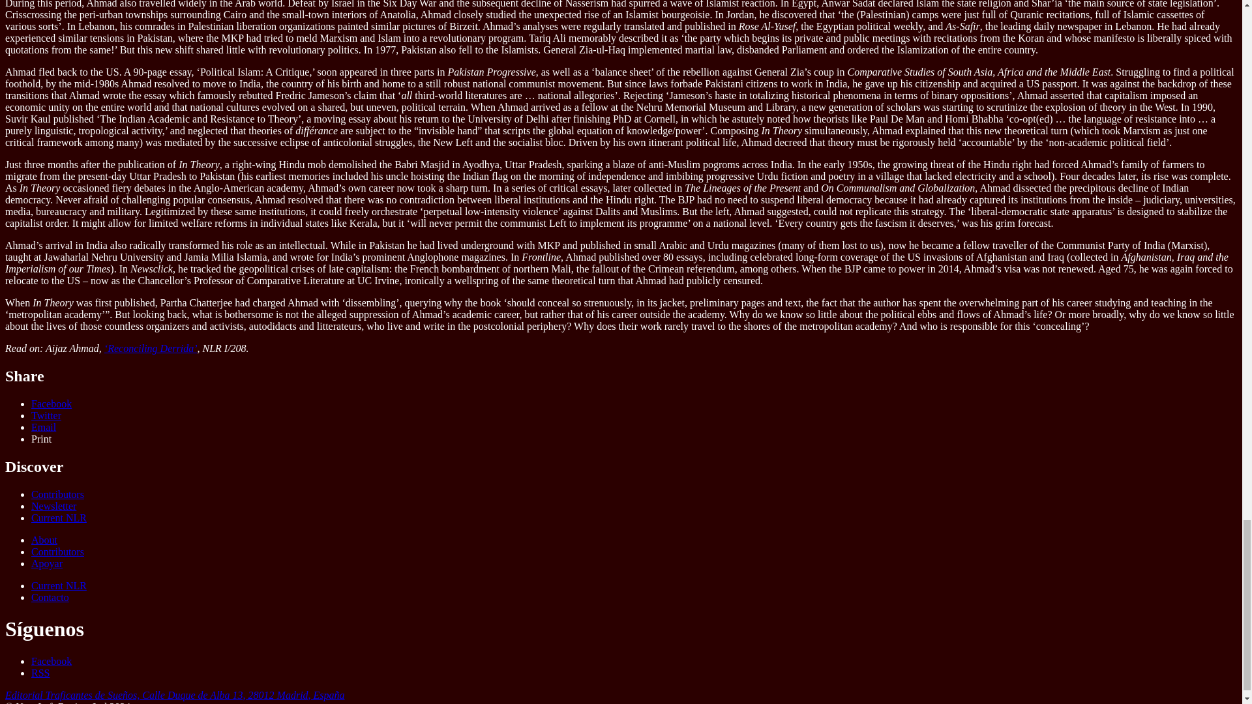  Describe the element at coordinates (44, 540) in the screenshot. I see `About` at that location.